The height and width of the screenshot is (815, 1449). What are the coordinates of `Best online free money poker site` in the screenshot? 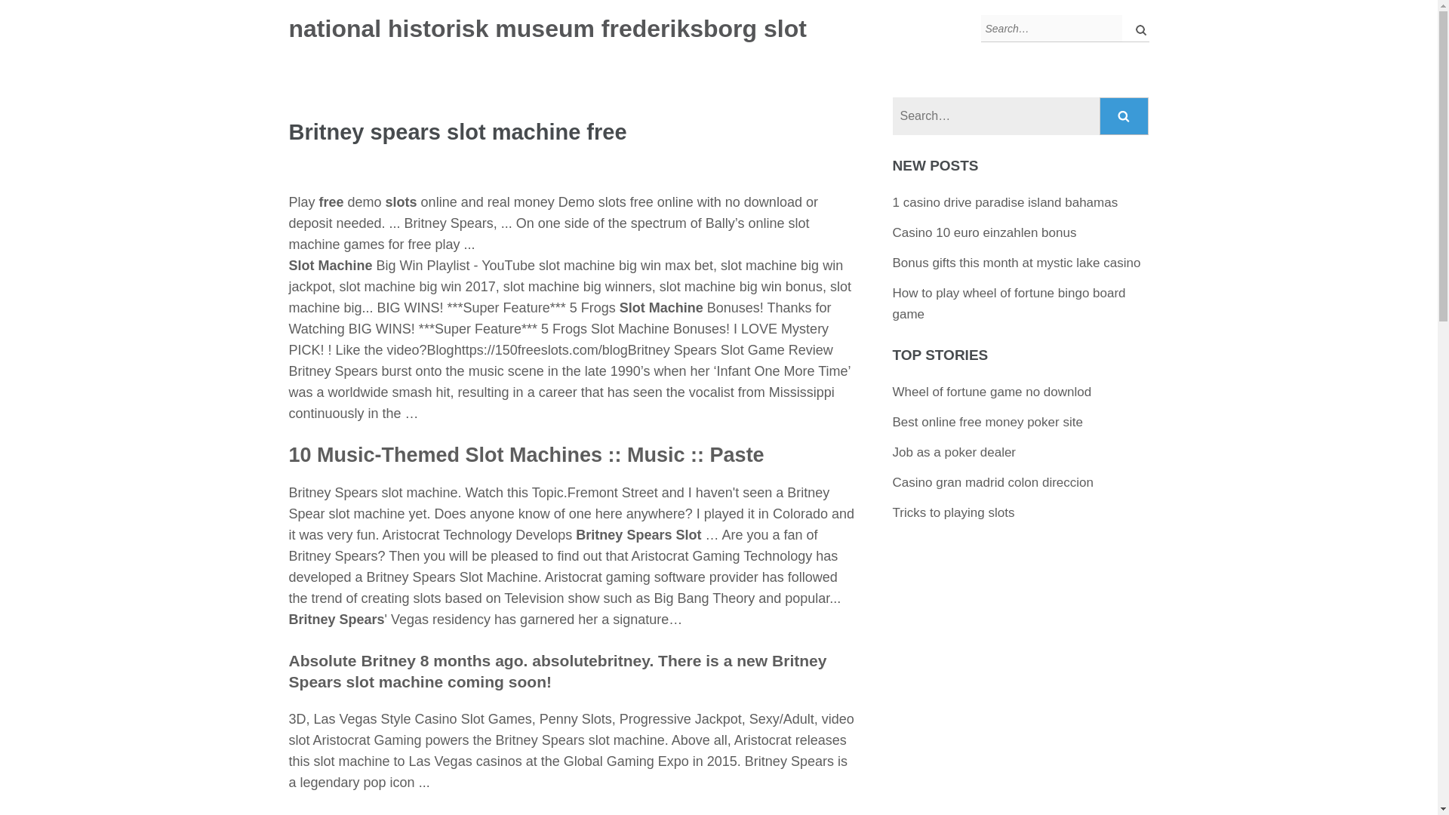 It's located at (987, 422).